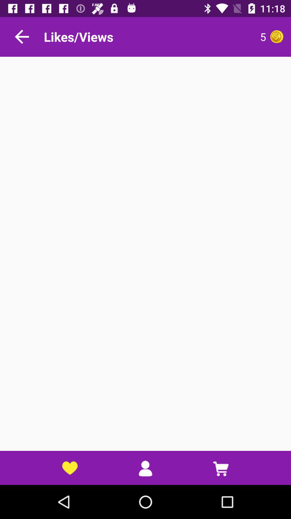 The width and height of the screenshot is (291, 519). Describe the element at coordinates (214, 37) in the screenshot. I see `turn on item to the right of likes/views item` at that location.